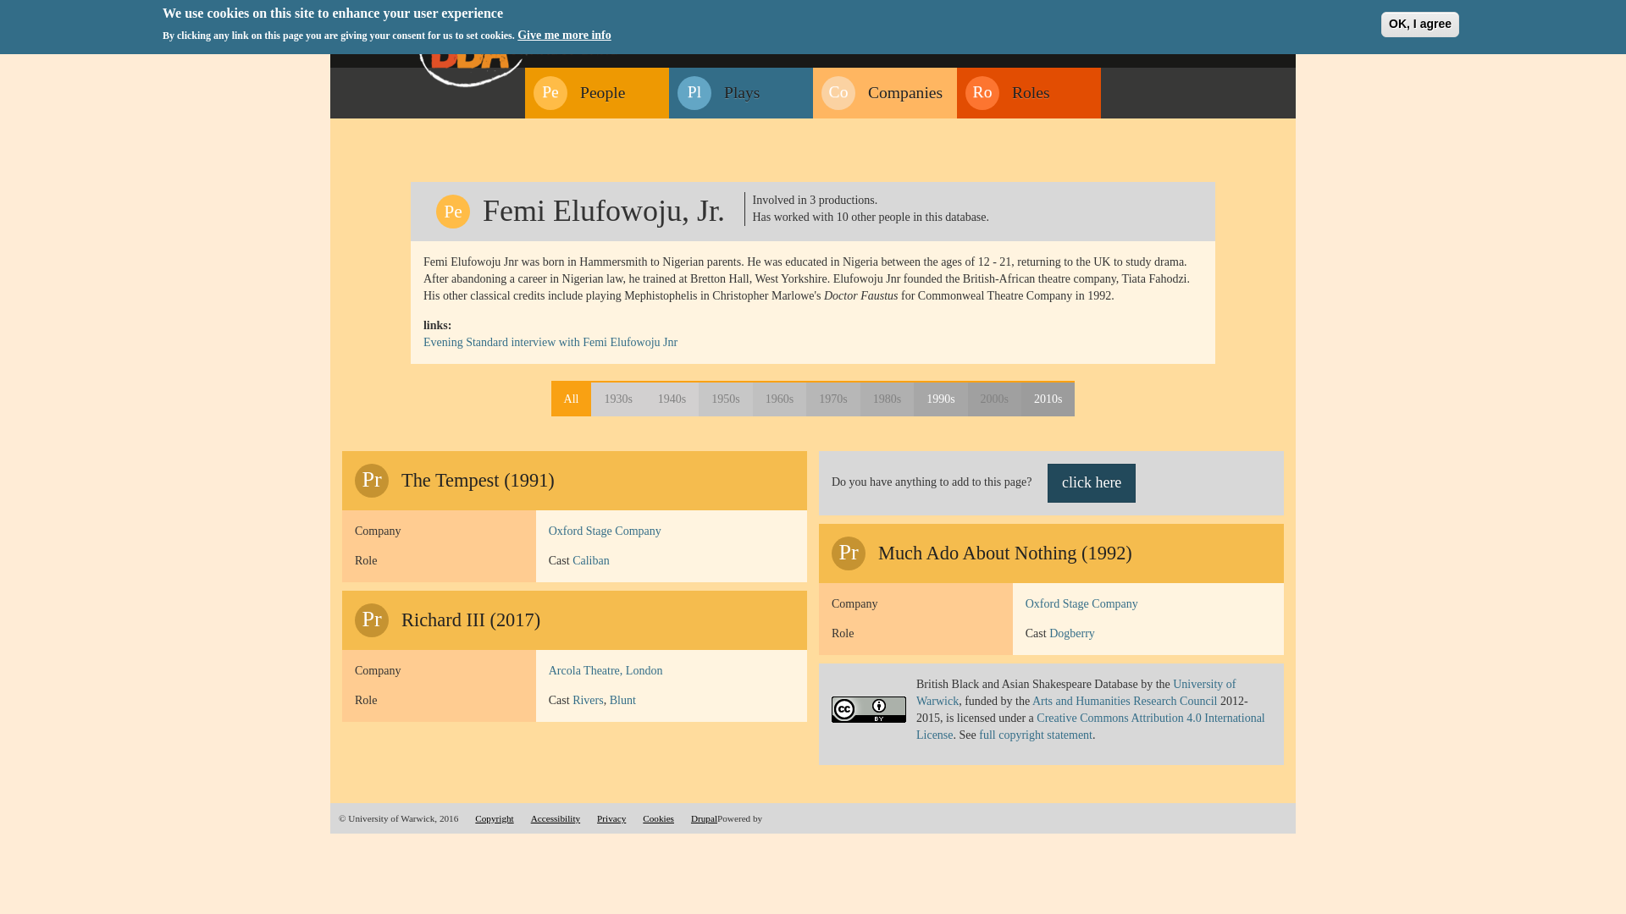  Describe the element at coordinates (617, 399) in the screenshot. I see `1930s` at that location.